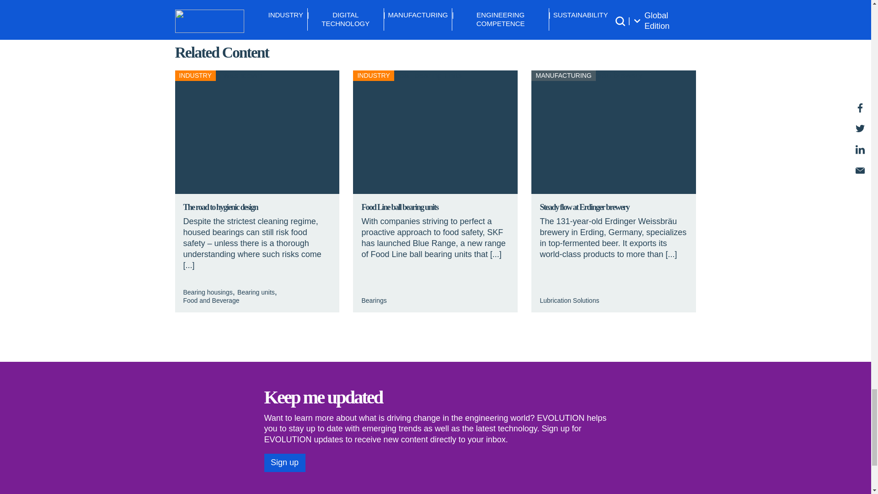 The width and height of the screenshot is (878, 494). What do you see at coordinates (373, 301) in the screenshot?
I see `Bearings` at bounding box center [373, 301].